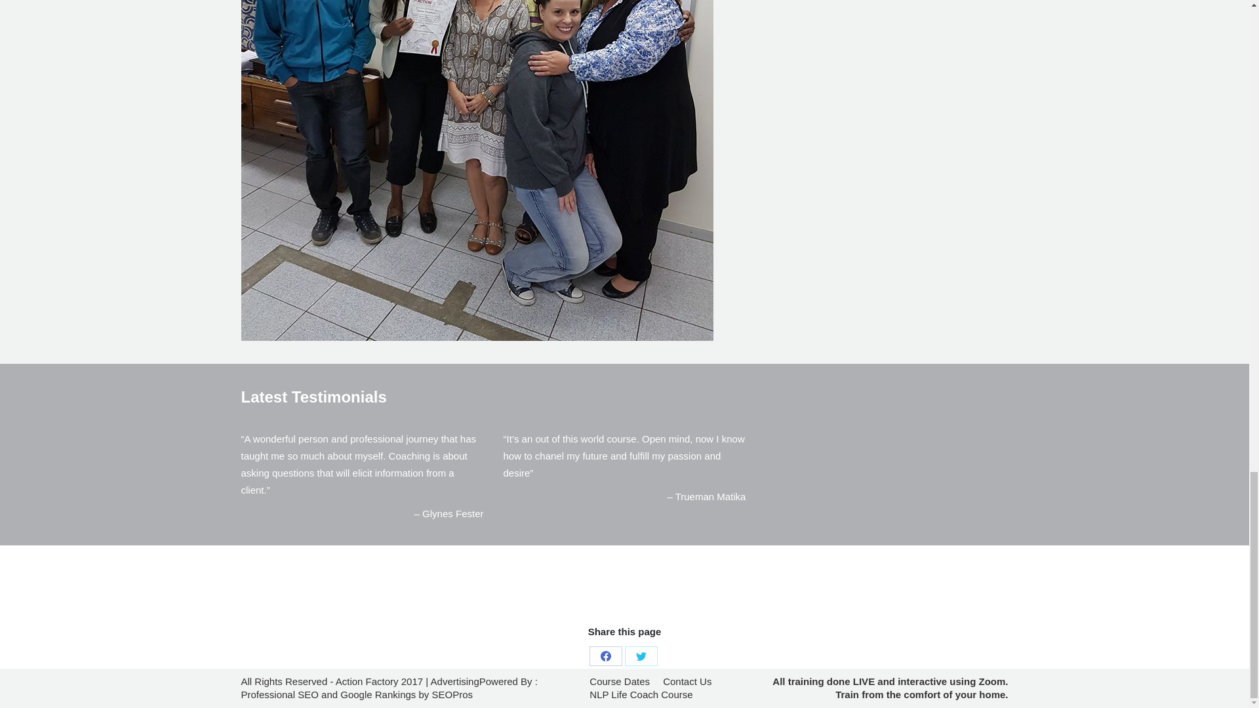  What do you see at coordinates (455, 681) in the screenshot?
I see `Advertising` at bounding box center [455, 681].